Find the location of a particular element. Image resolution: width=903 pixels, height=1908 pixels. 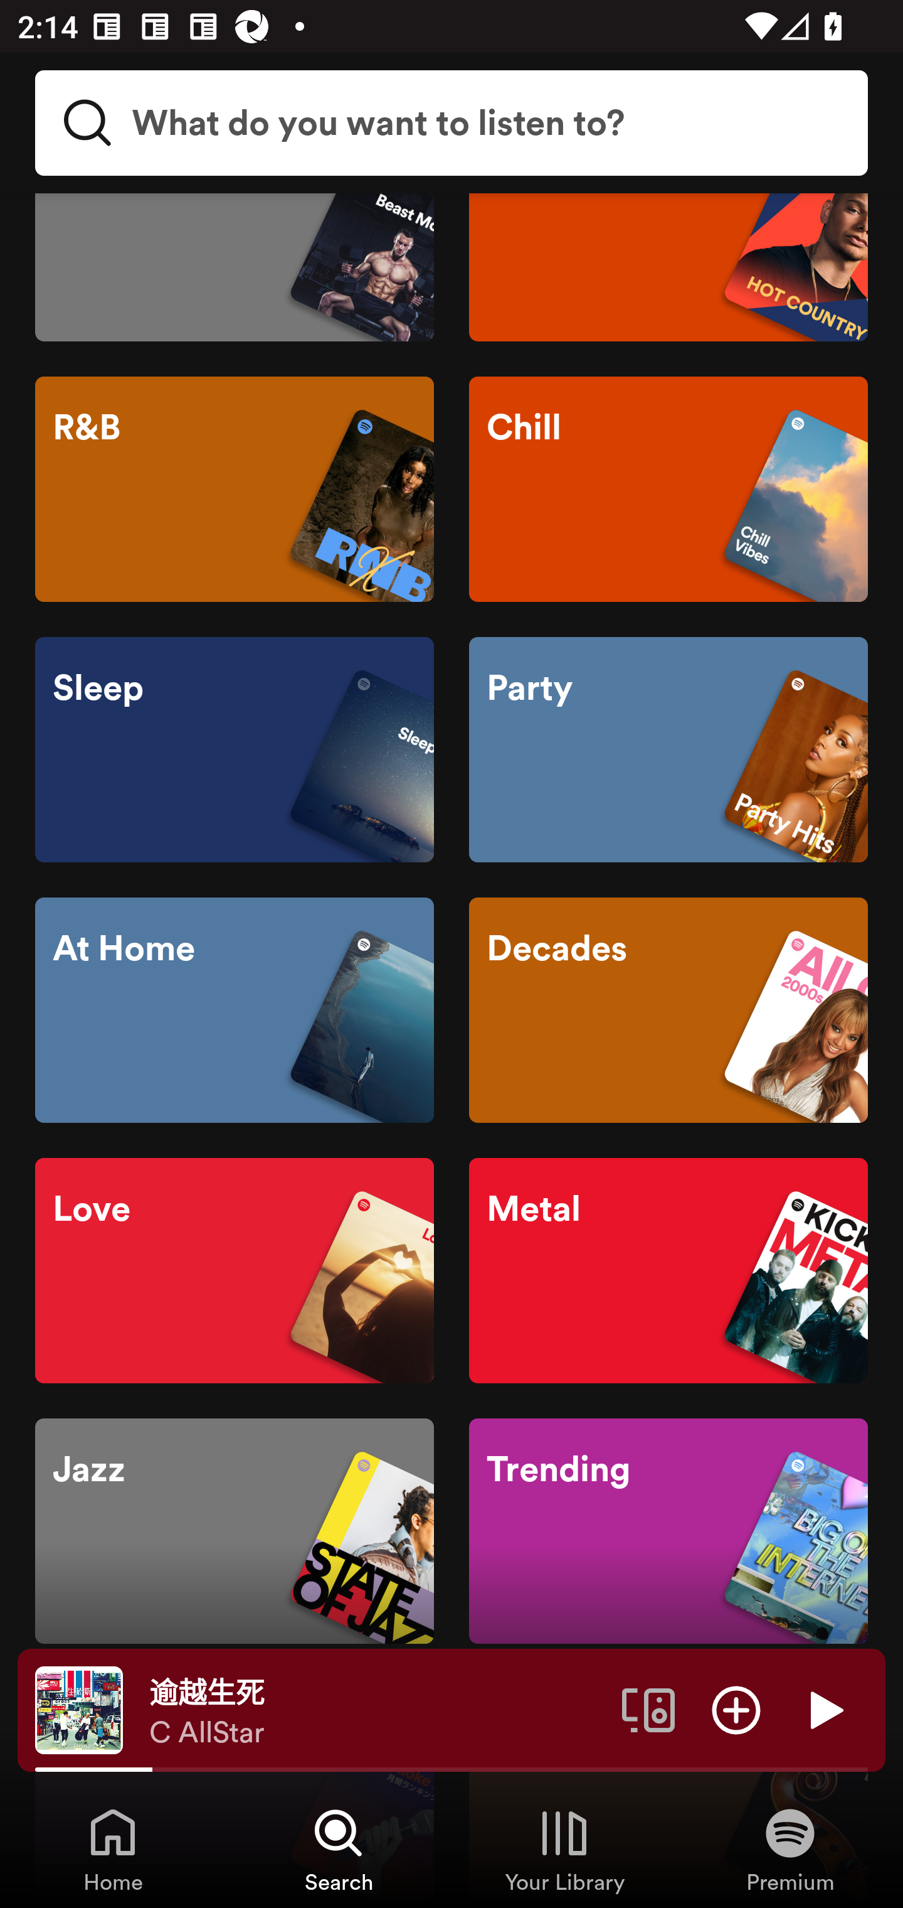

Add item is located at coordinates (736, 1709).